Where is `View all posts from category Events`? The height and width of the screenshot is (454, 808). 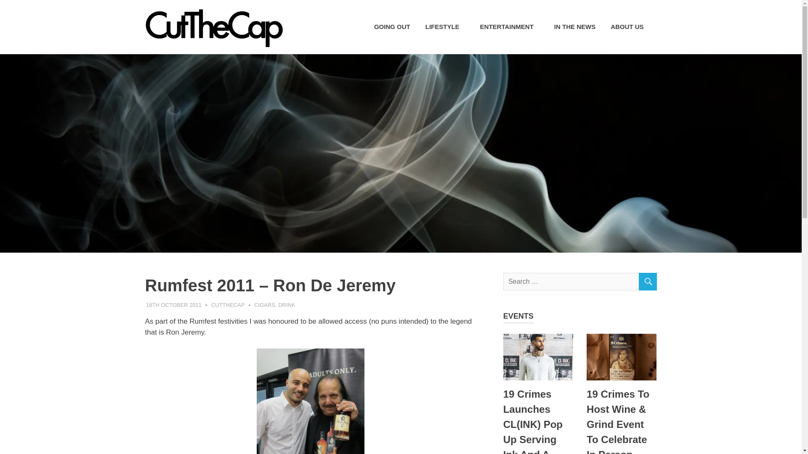 View all posts from category Events is located at coordinates (518, 316).